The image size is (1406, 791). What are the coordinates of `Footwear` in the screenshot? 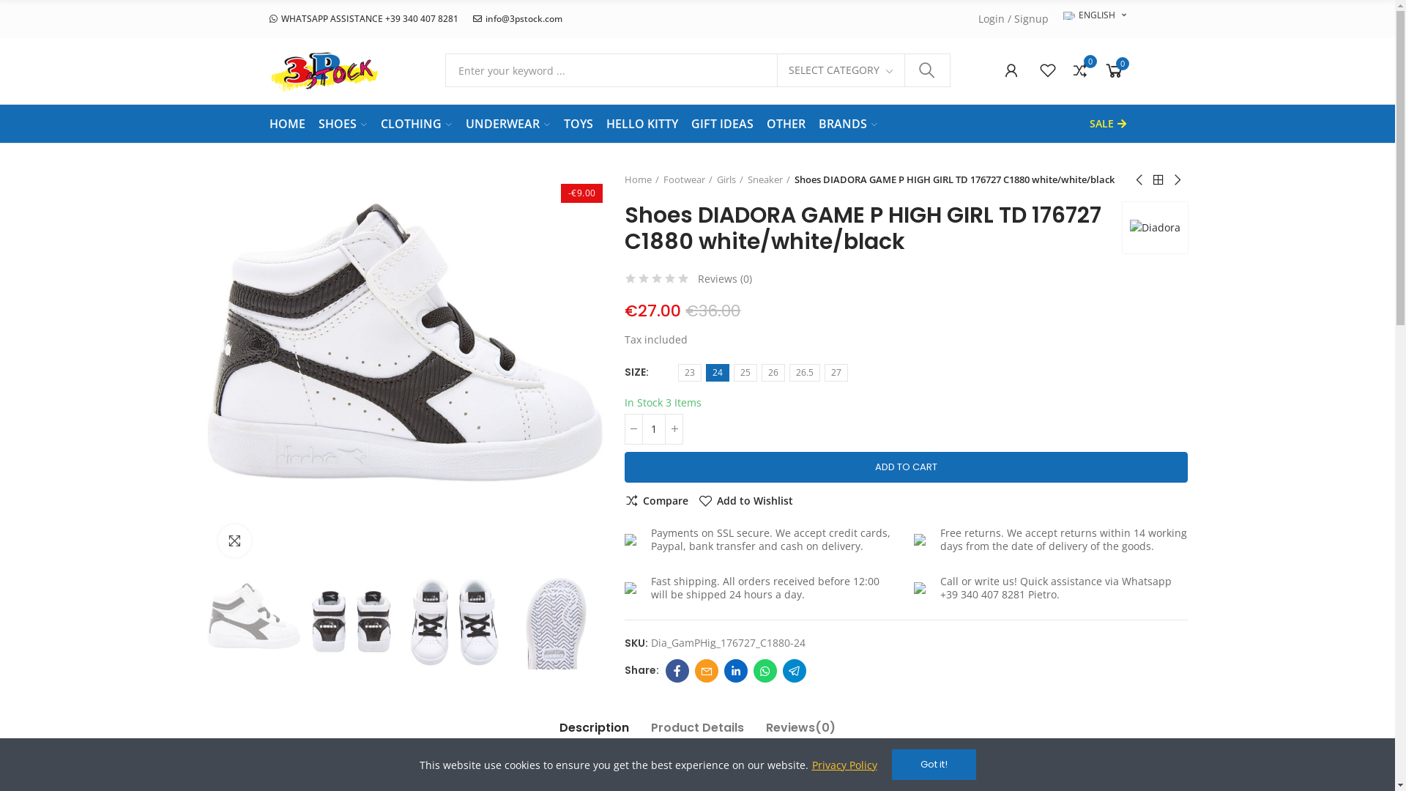 It's located at (688, 180).